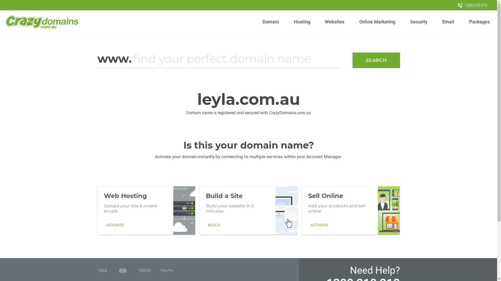  Describe the element at coordinates (448, 22) in the screenshot. I see `Email` at that location.